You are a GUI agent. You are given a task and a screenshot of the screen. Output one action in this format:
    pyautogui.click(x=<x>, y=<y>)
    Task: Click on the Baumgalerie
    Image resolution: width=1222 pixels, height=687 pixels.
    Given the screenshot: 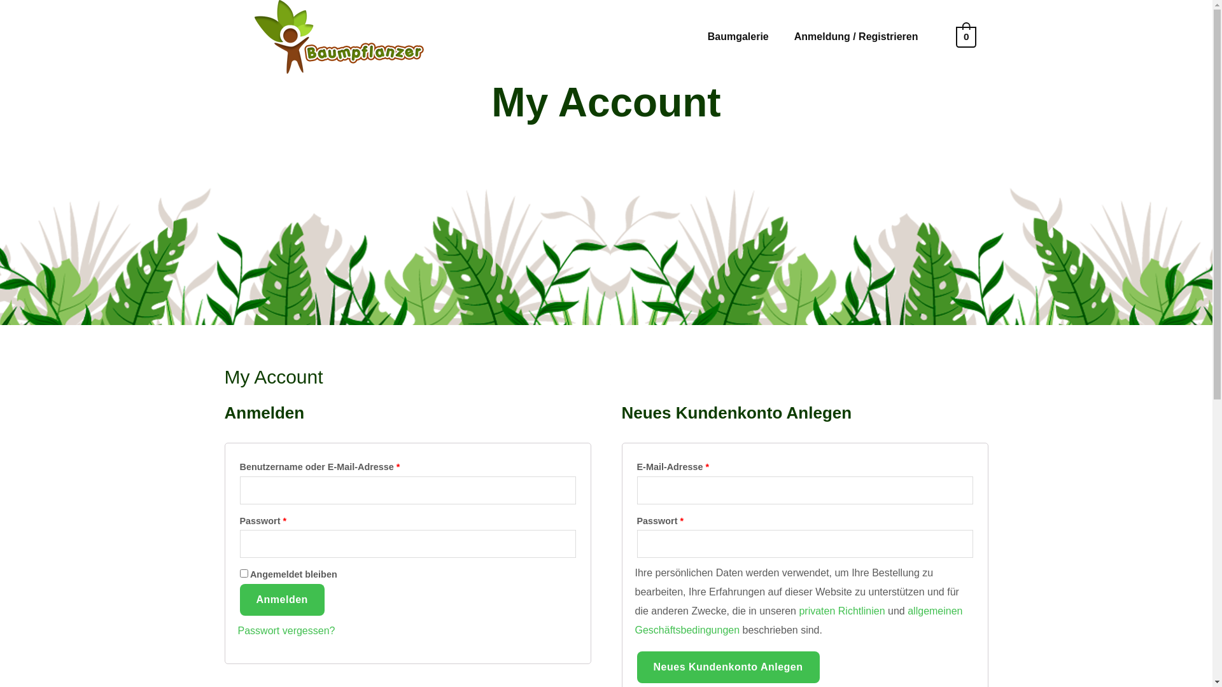 What is the action you would take?
    pyautogui.click(x=738, y=37)
    